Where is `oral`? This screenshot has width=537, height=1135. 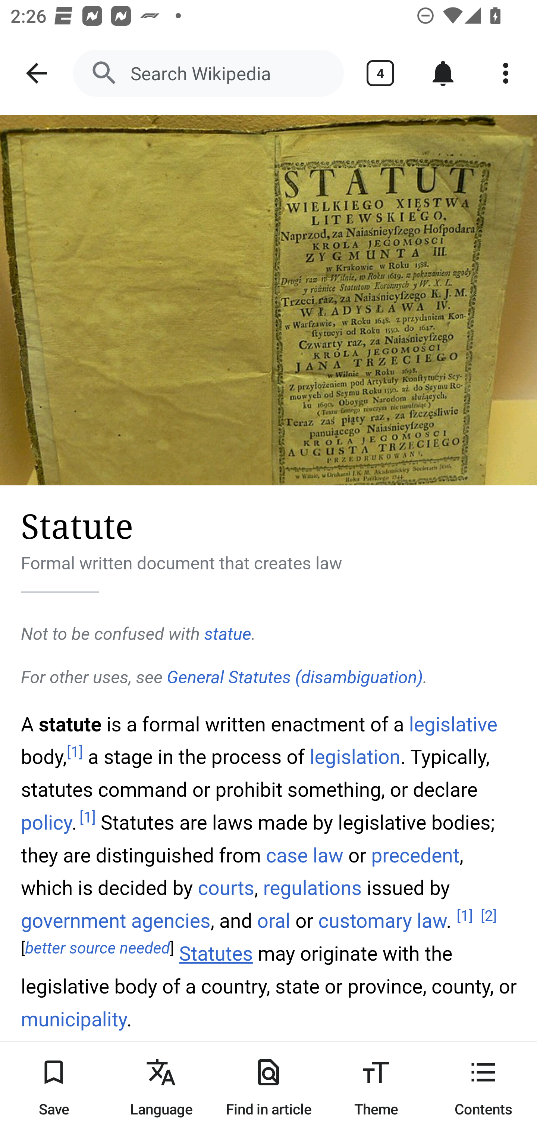 oral is located at coordinates (273, 921).